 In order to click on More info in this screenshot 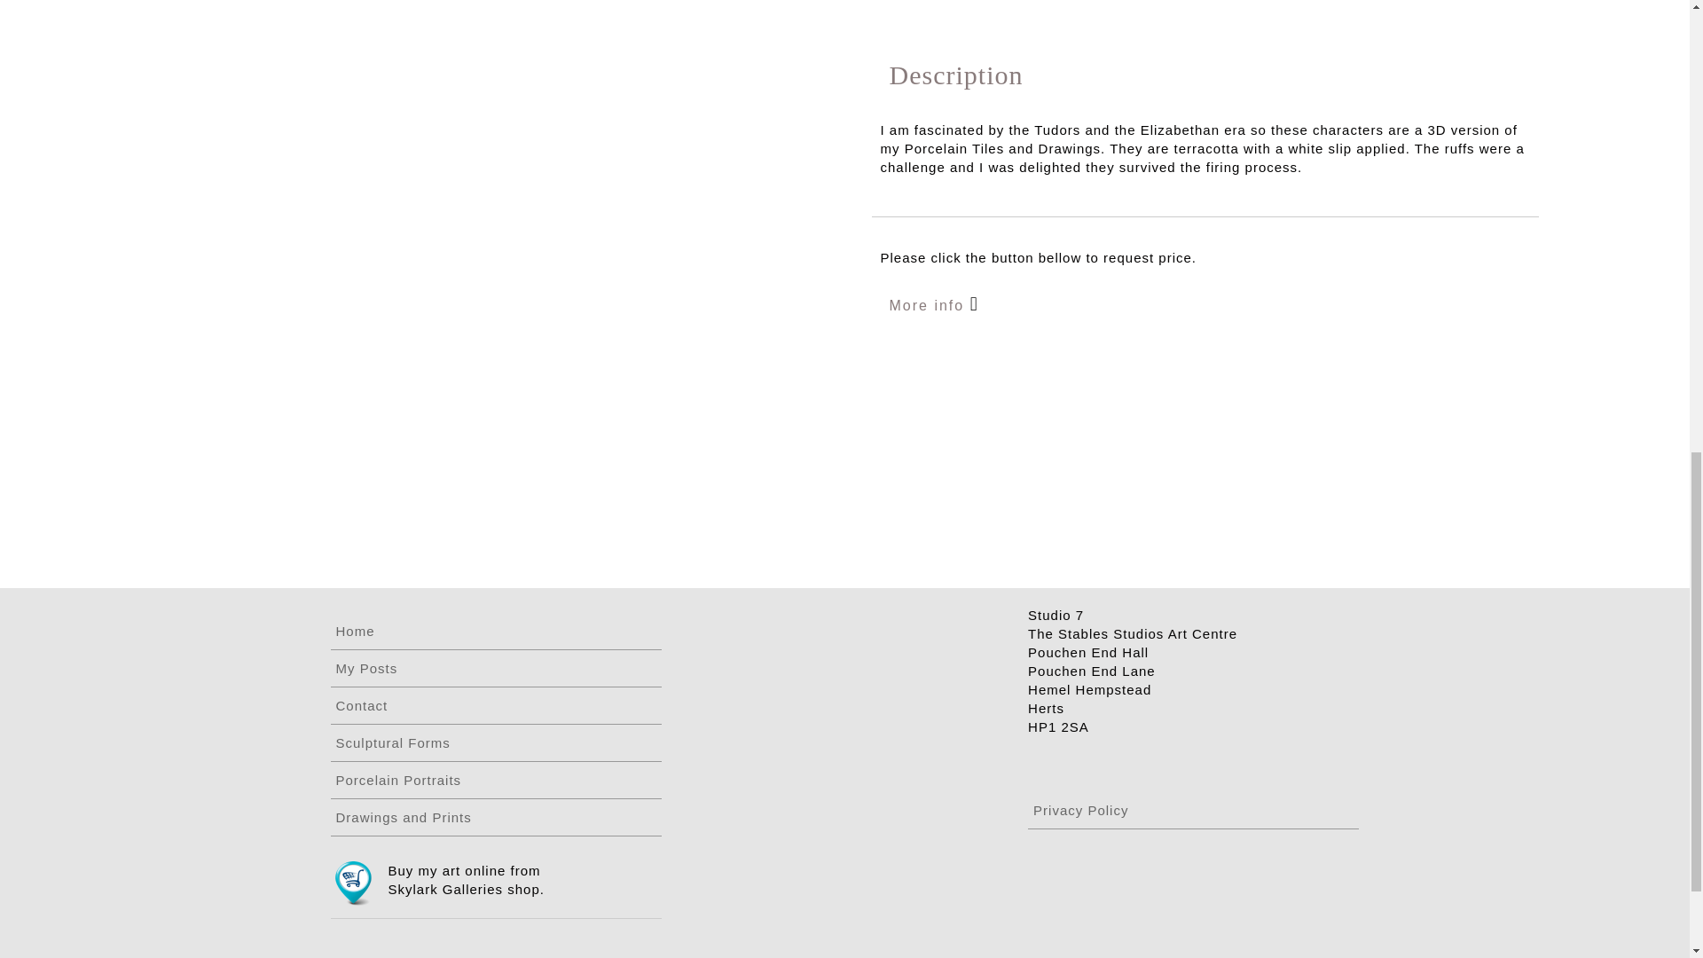, I will do `click(933, 302)`.